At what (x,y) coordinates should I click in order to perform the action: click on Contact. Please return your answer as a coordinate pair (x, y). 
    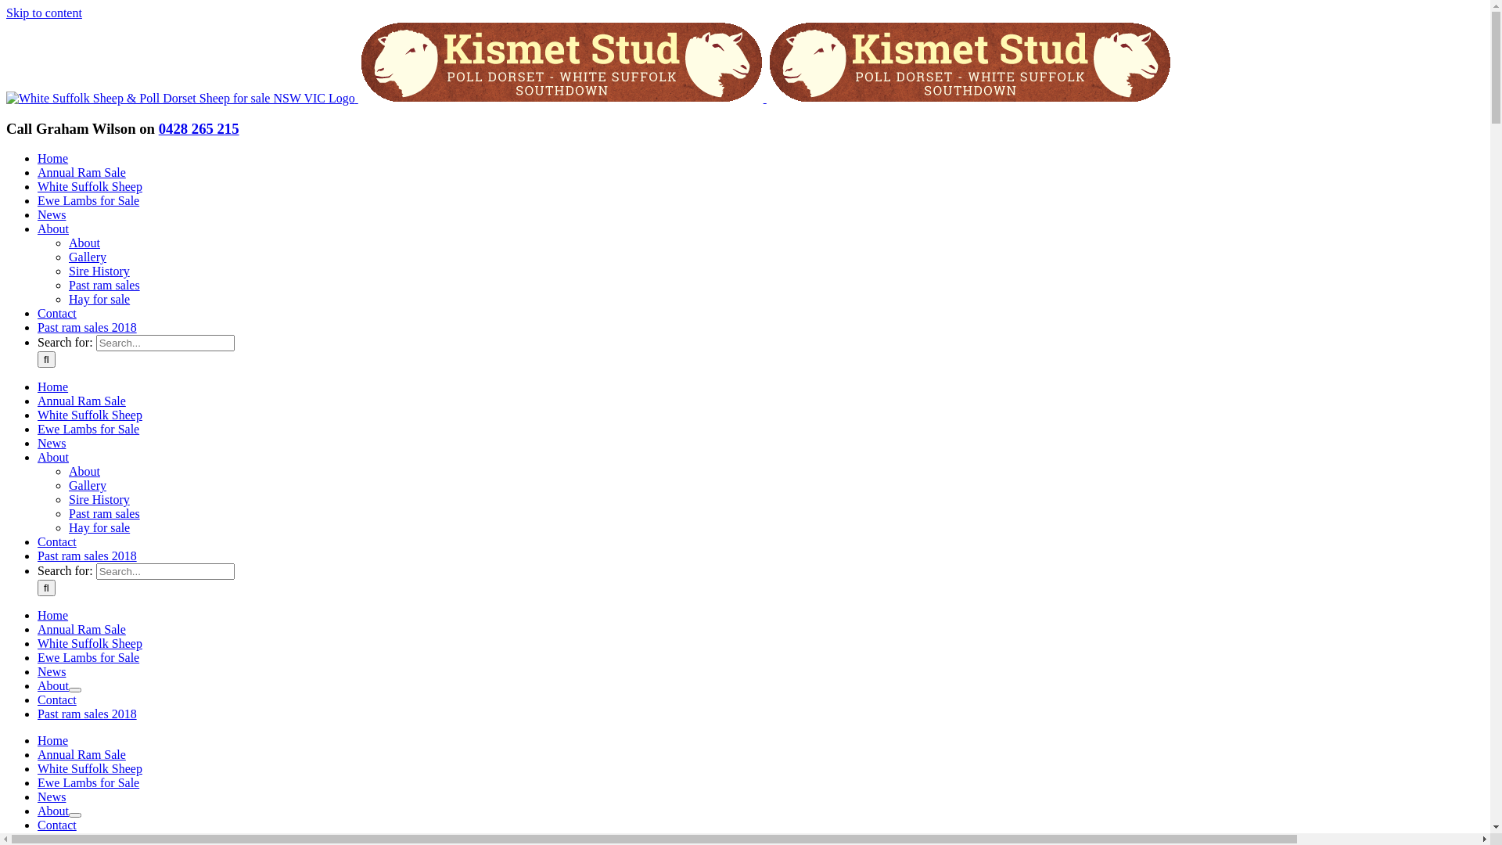
    Looking at the image, I should click on (57, 825).